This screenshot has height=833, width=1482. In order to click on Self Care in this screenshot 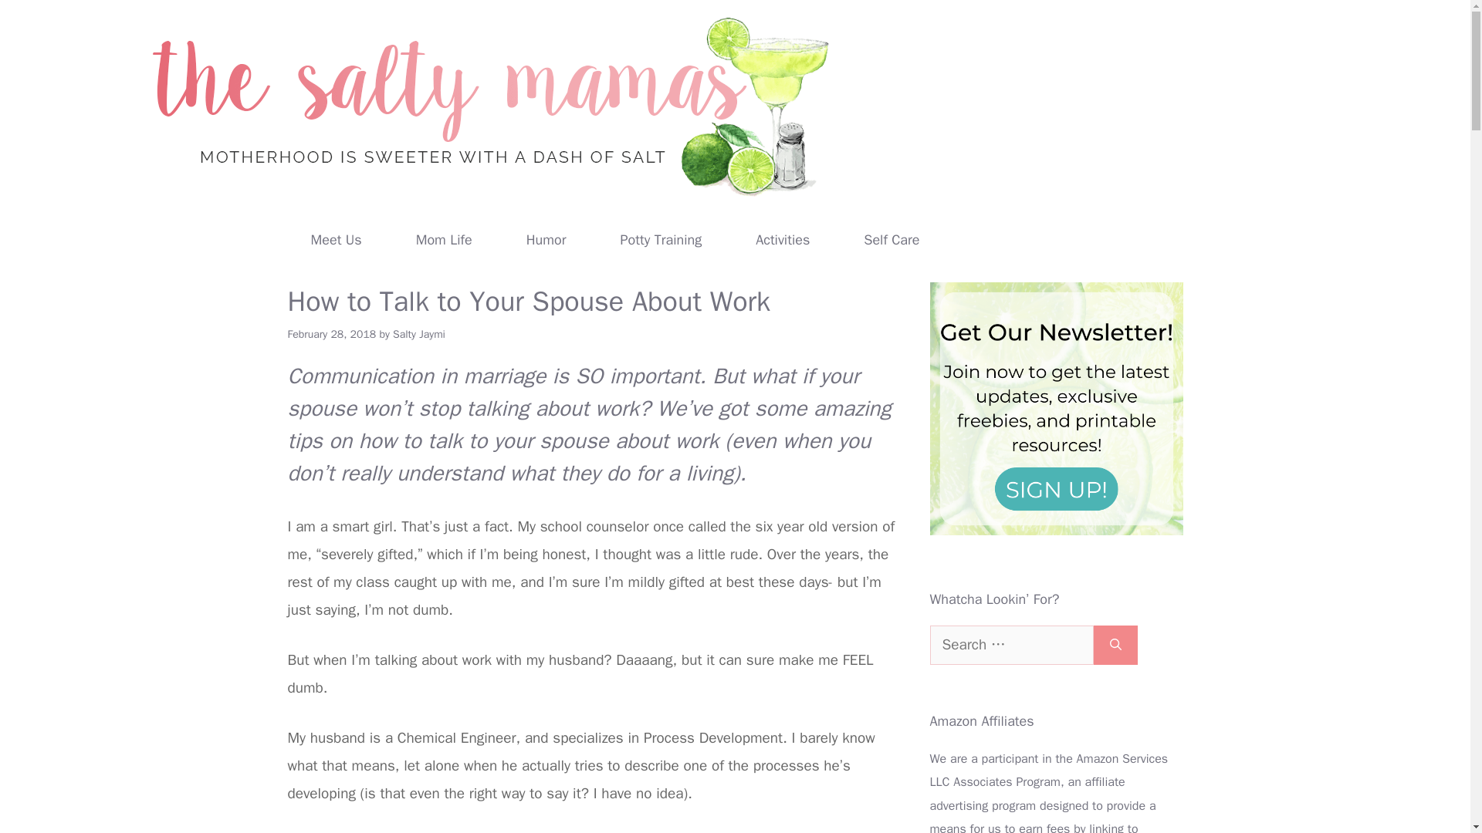, I will do `click(892, 239)`.